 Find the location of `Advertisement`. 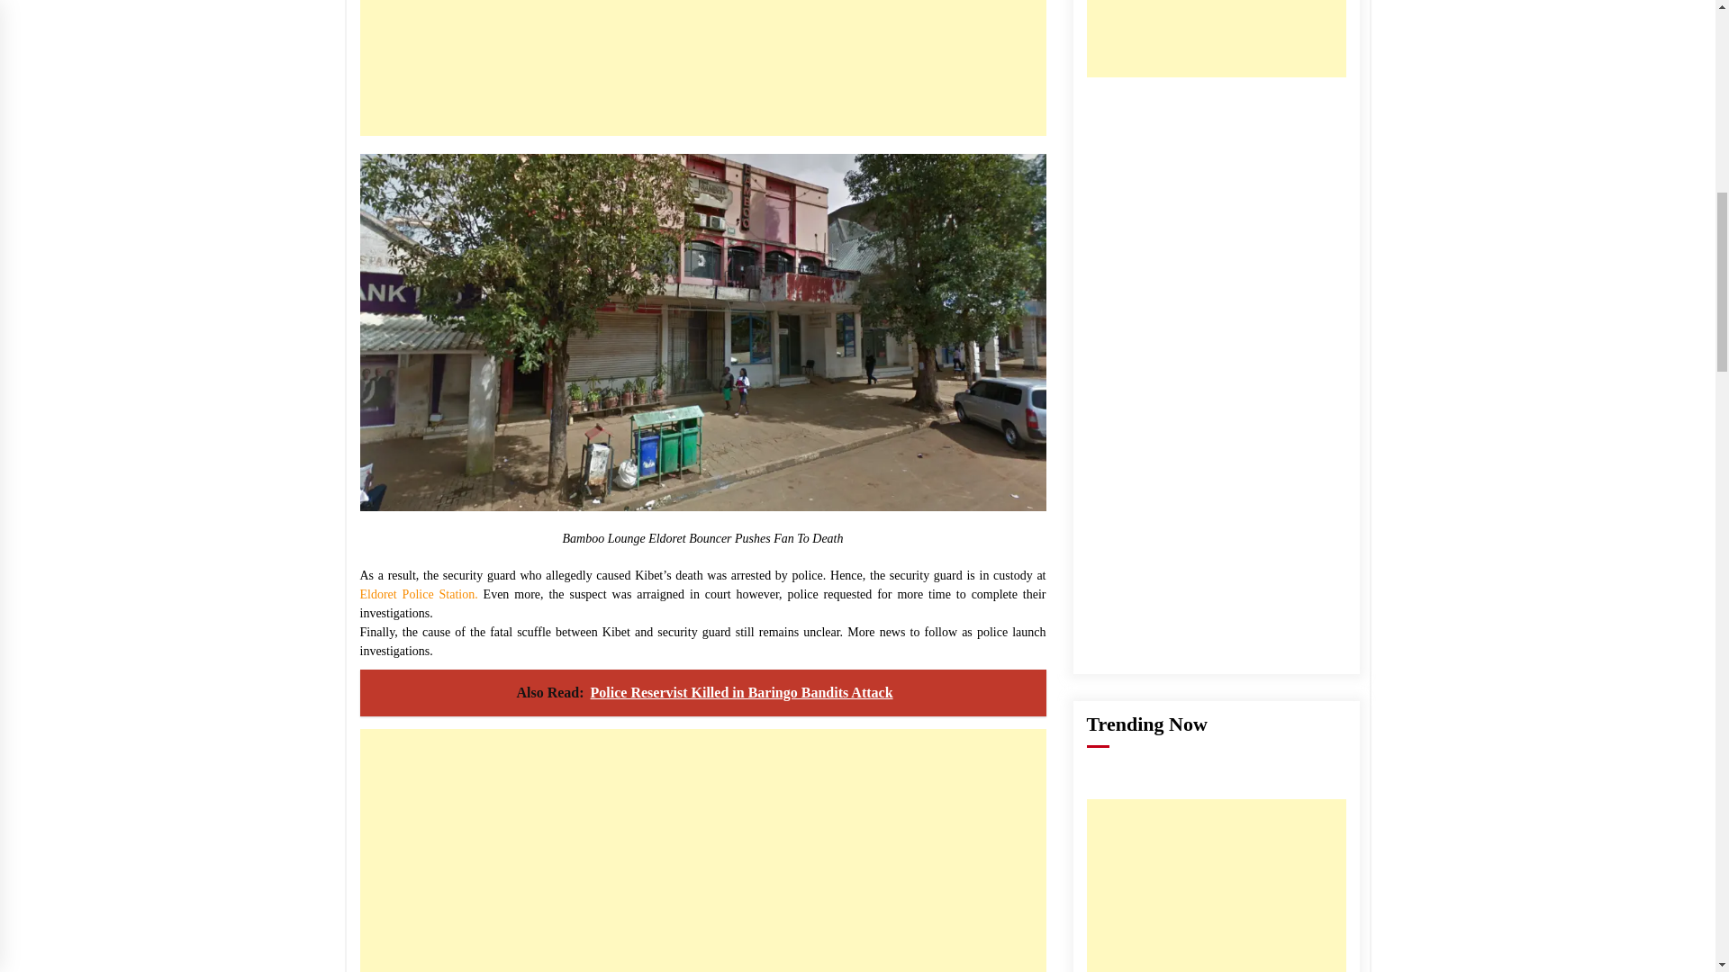

Advertisement is located at coordinates (702, 850).